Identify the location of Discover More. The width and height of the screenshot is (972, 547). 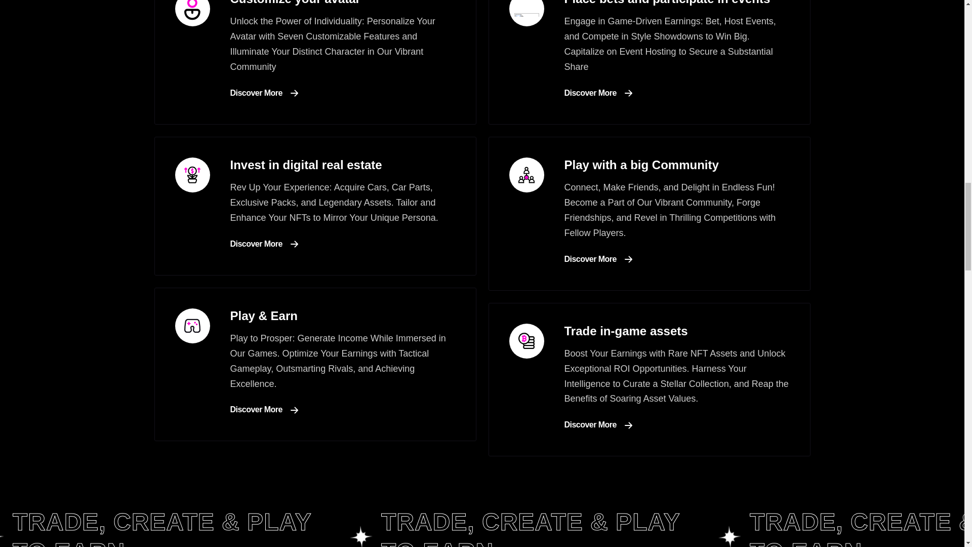
(263, 409).